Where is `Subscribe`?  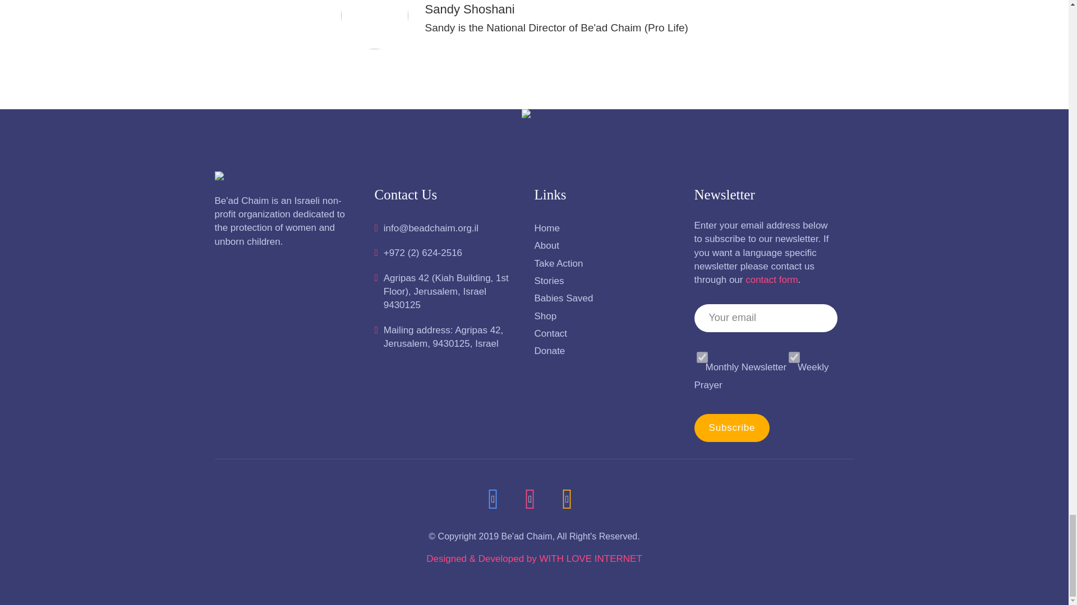 Subscribe is located at coordinates (732, 428).